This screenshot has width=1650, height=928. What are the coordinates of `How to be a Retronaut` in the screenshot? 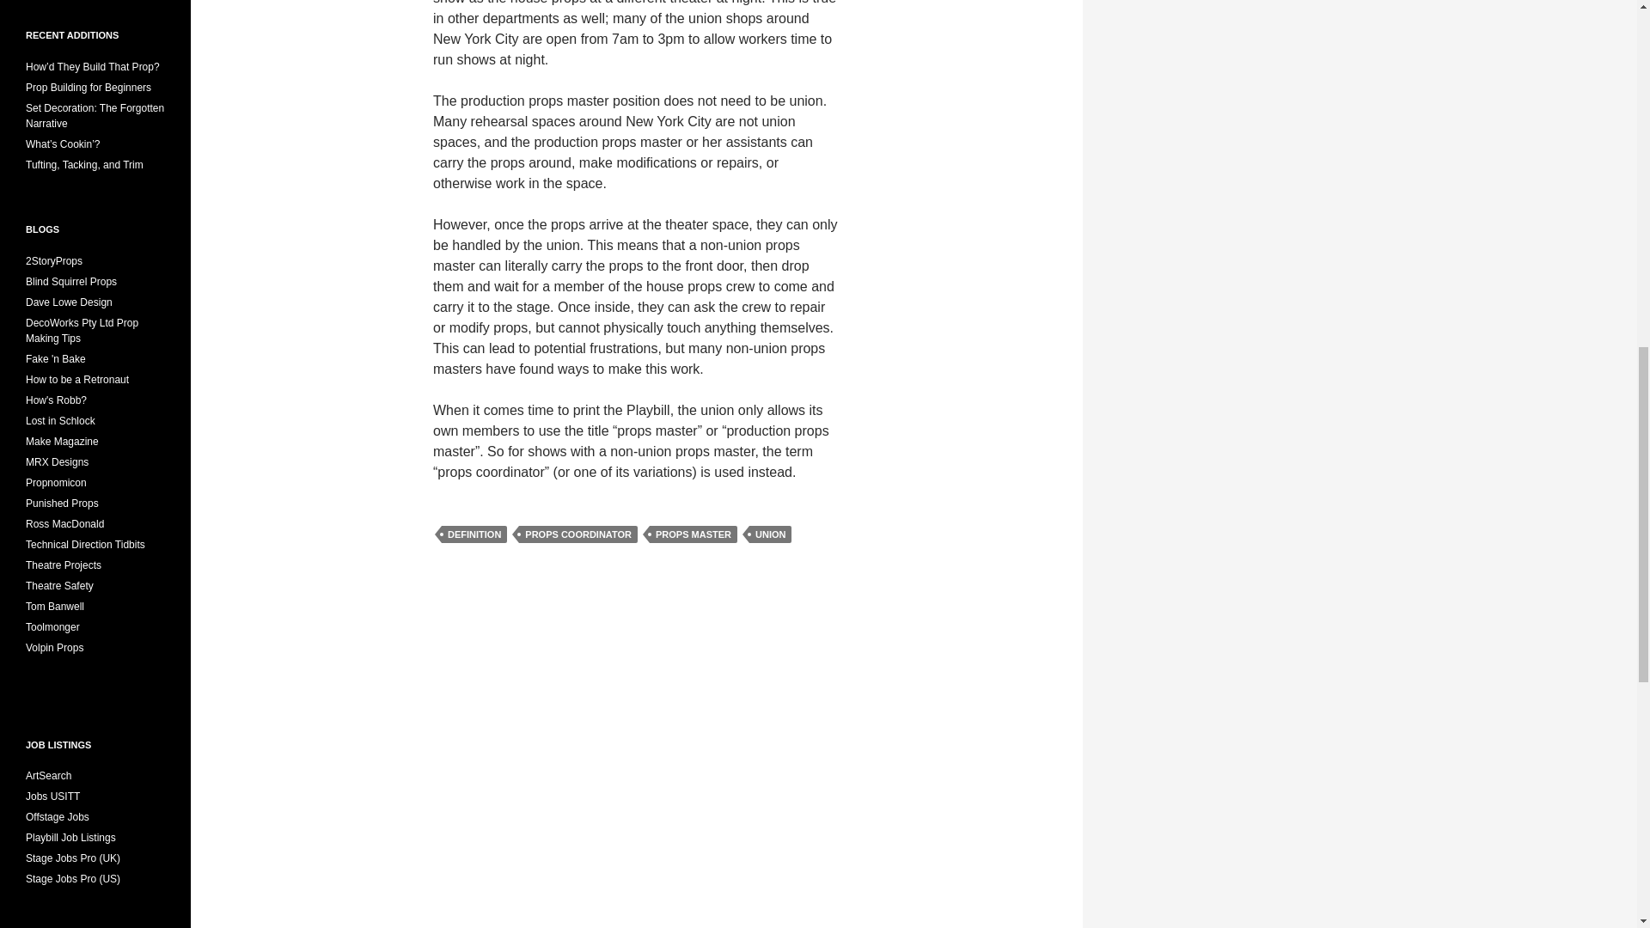 It's located at (77, 379).